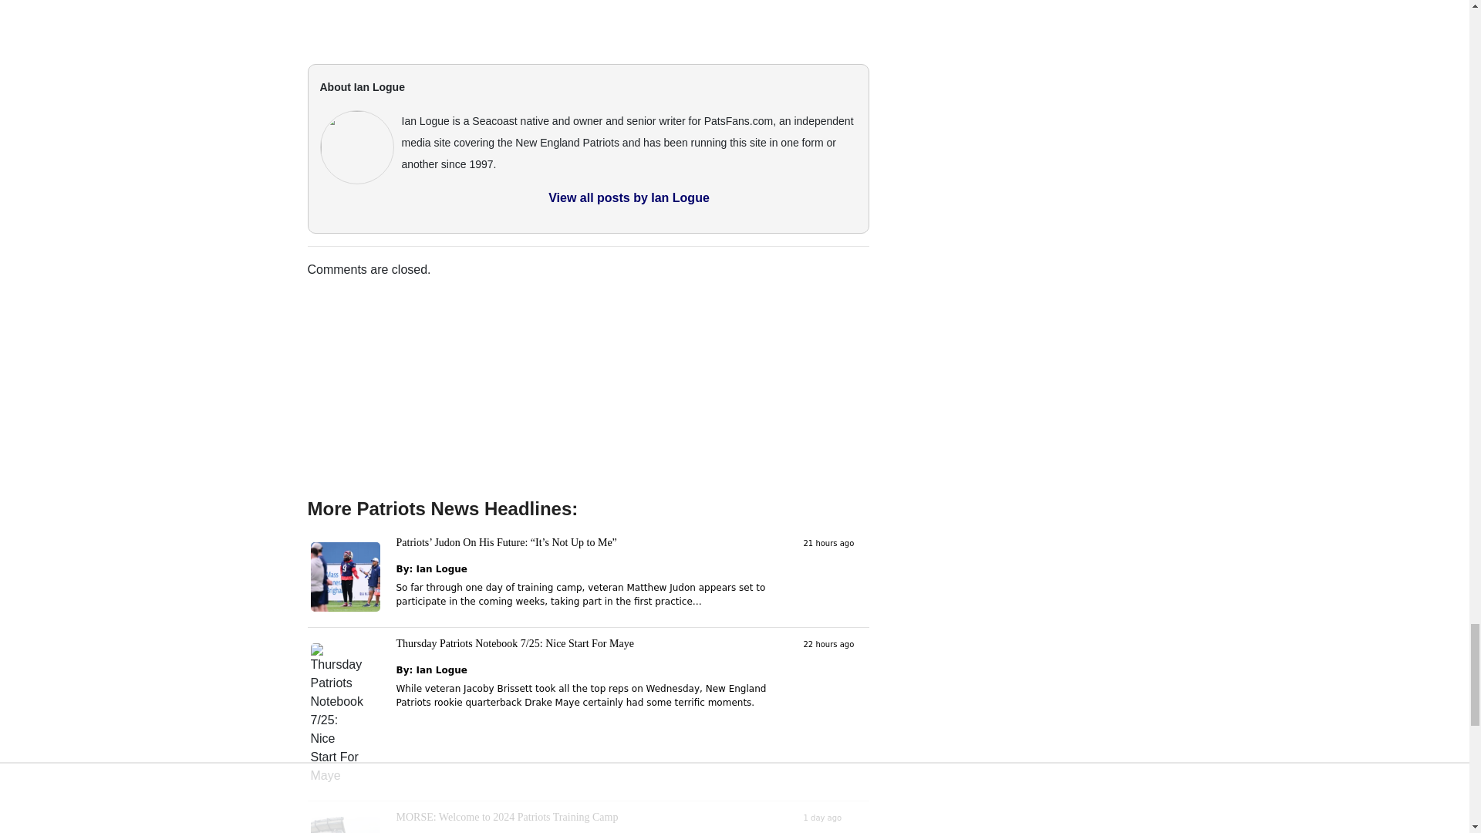 Image resolution: width=1481 pixels, height=833 pixels. I want to click on Ian Logue, so click(441, 569).